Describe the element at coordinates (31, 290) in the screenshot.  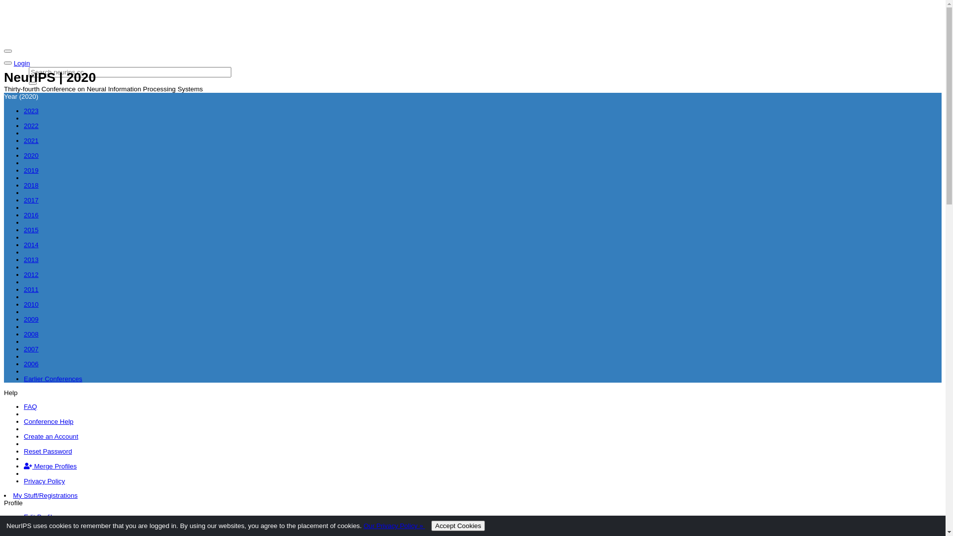
I see `2011` at that location.